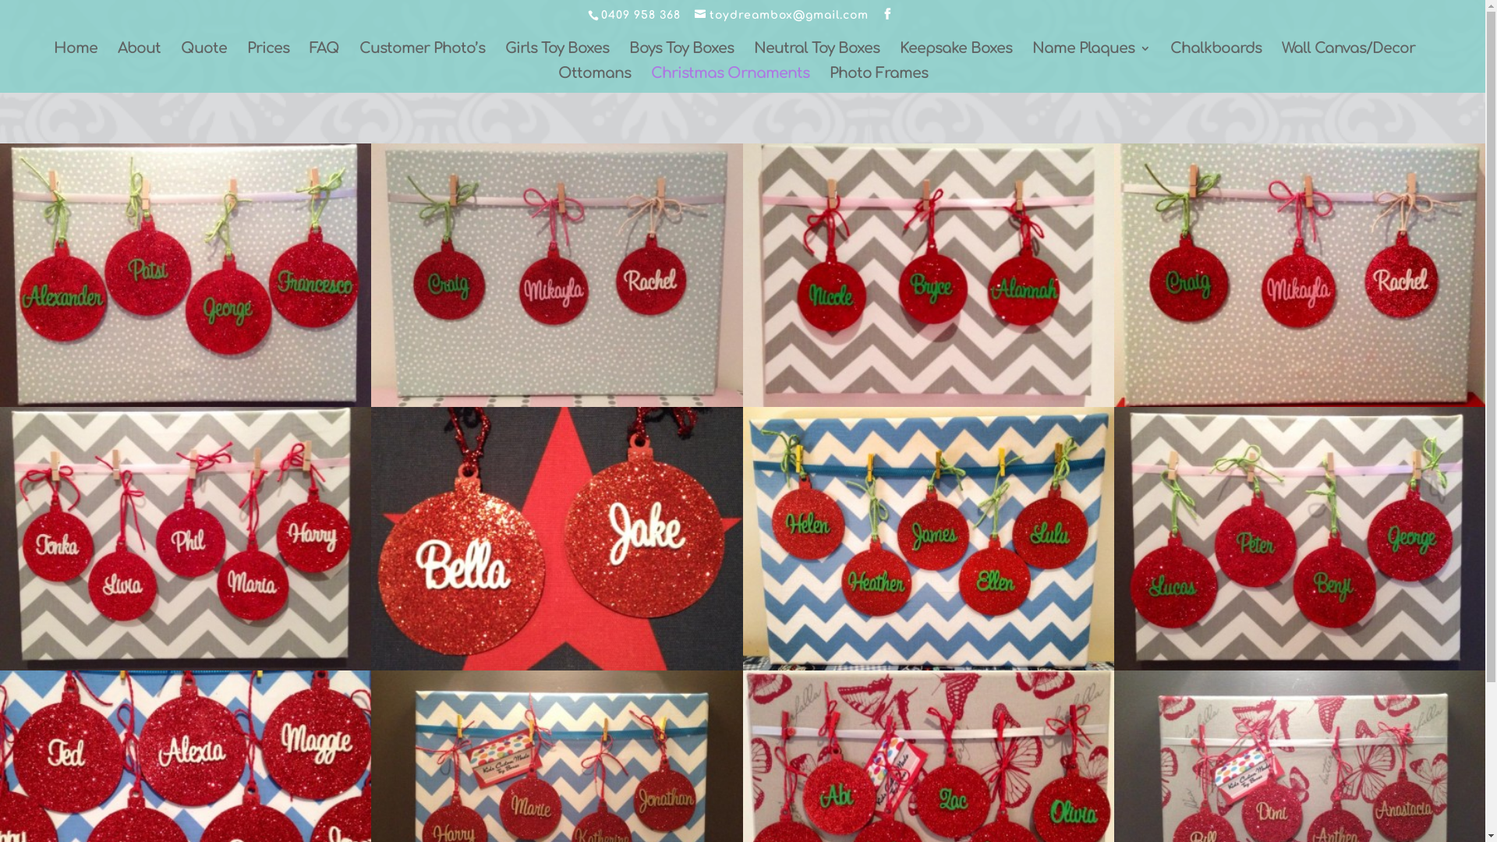  I want to click on Christmas 6, so click(557, 666).